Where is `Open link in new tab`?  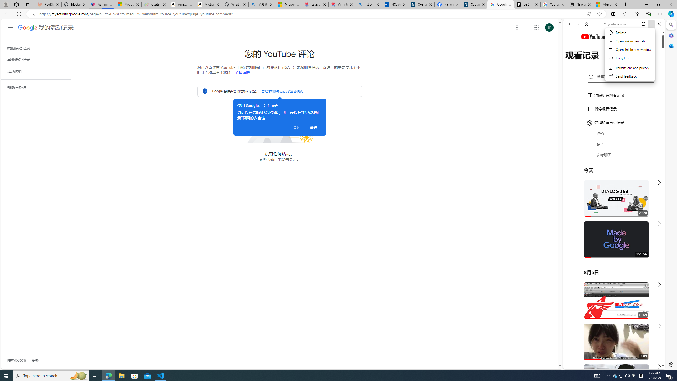 Open link in new tab is located at coordinates (643, 24).